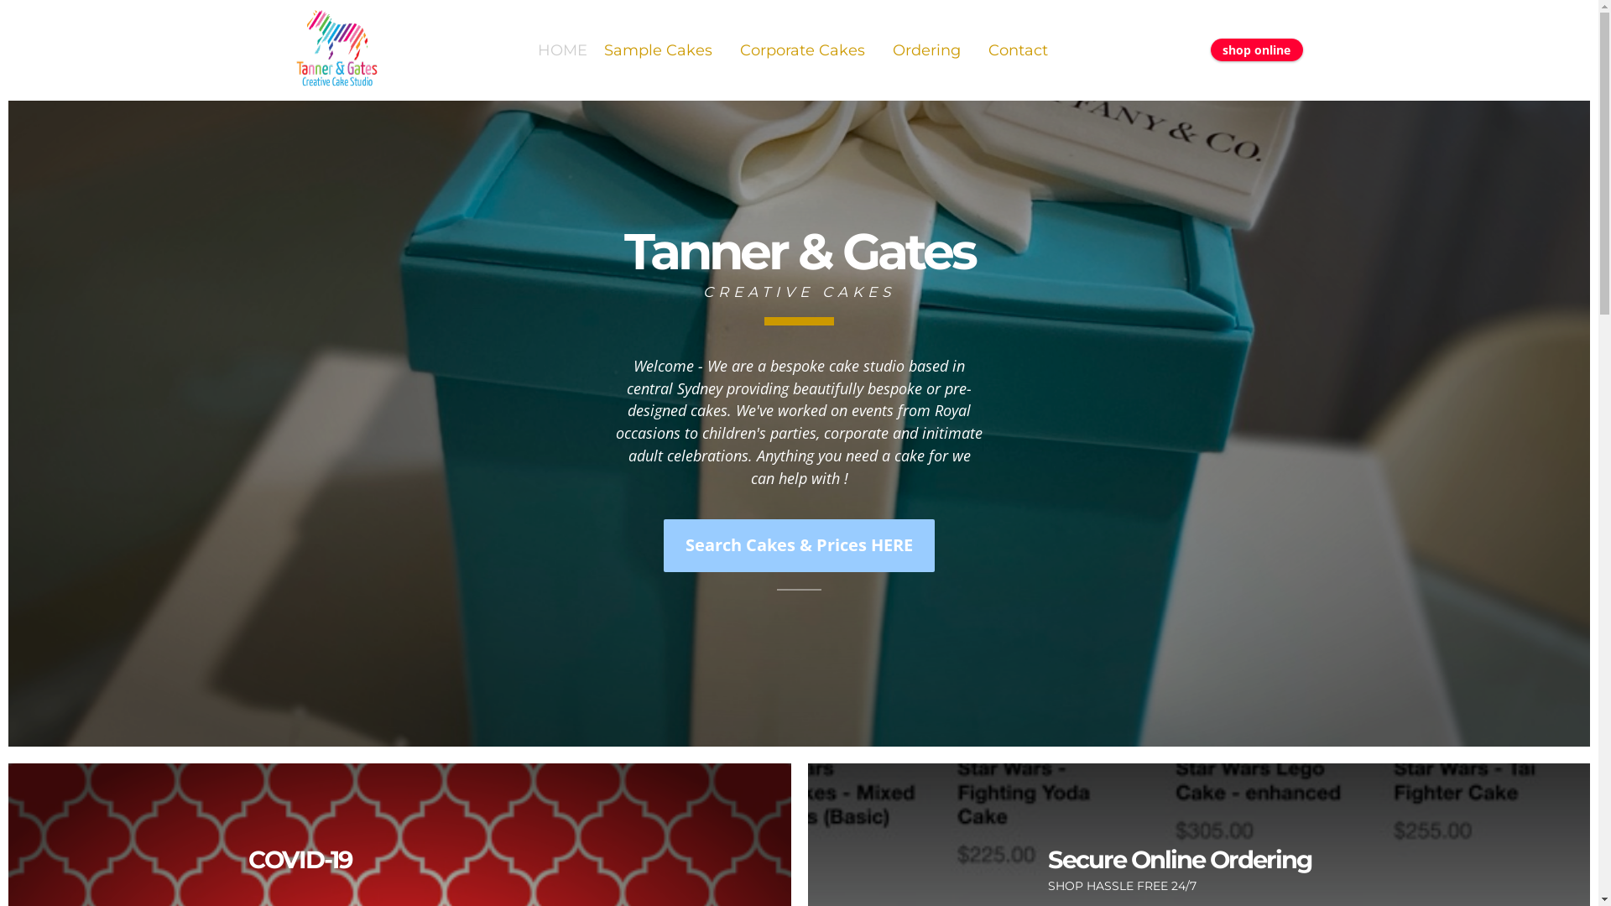 The image size is (1611, 906). I want to click on Sample Cakes, so click(664, 50).